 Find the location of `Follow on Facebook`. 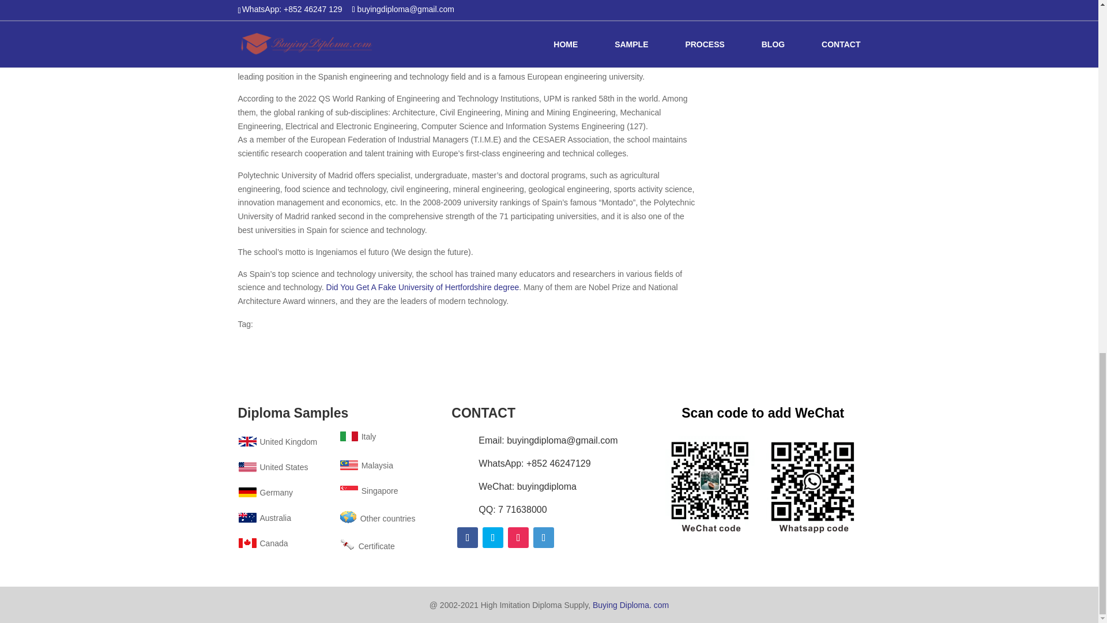

Follow on Facebook is located at coordinates (467, 538).